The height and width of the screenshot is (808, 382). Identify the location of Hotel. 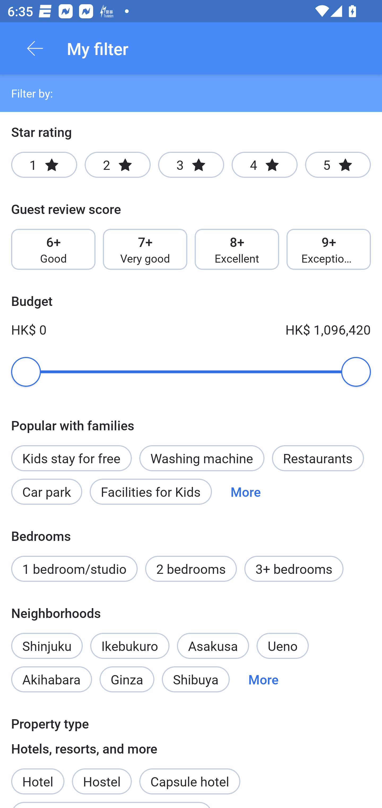
(38, 776).